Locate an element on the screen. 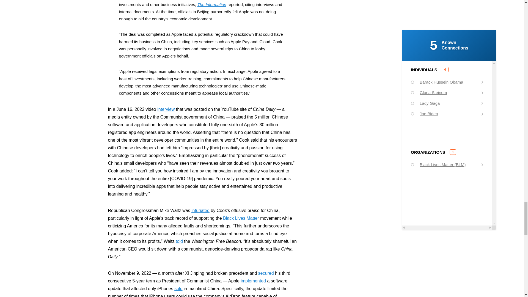 The width and height of the screenshot is (528, 297). interview is located at coordinates (166, 109).